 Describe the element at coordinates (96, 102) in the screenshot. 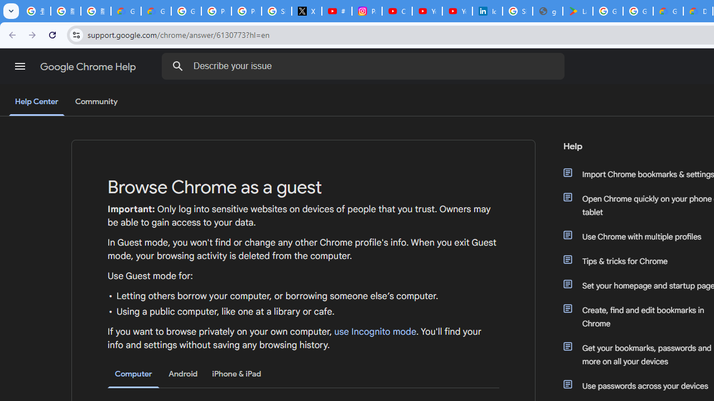

I see `Community` at that location.